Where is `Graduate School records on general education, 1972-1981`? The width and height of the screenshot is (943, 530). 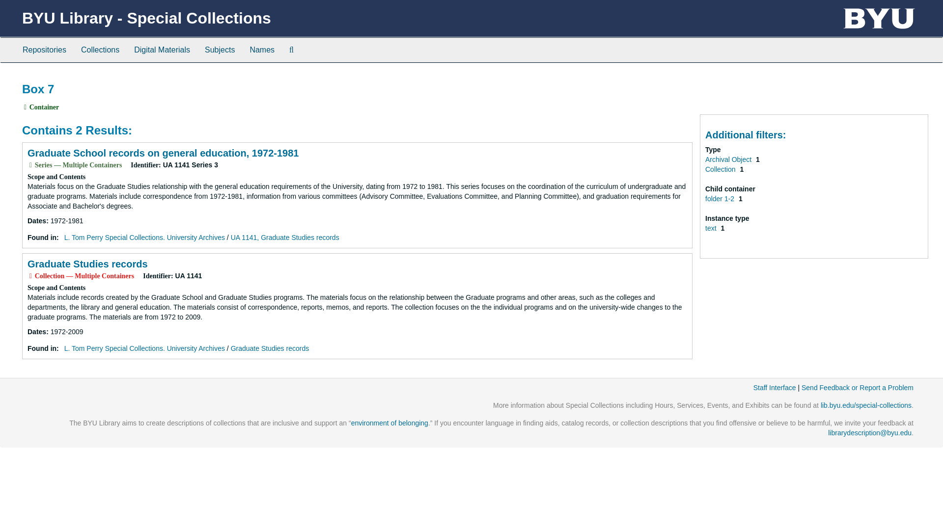 Graduate School records on general education, 1972-1981 is located at coordinates (163, 153).